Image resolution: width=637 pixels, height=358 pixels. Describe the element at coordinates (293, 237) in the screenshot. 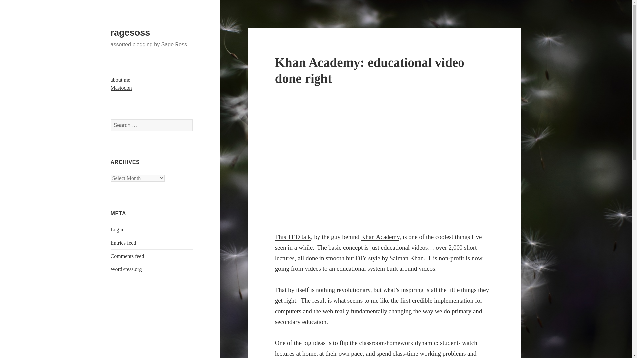

I see `This TED talk` at that location.